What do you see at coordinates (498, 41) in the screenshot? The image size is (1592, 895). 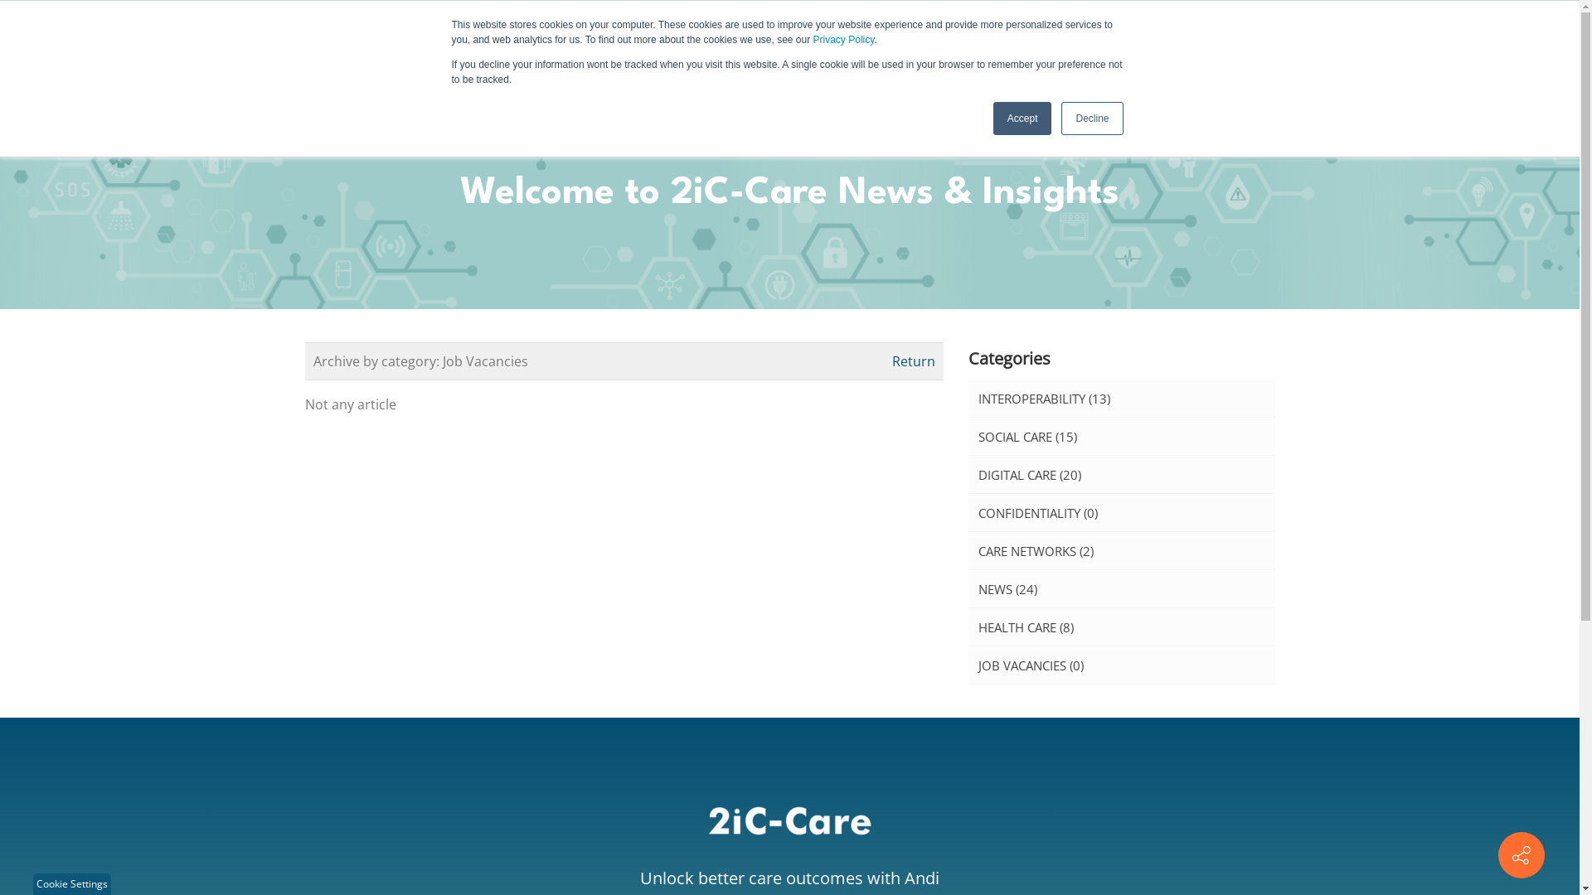 I see `Home` at bounding box center [498, 41].